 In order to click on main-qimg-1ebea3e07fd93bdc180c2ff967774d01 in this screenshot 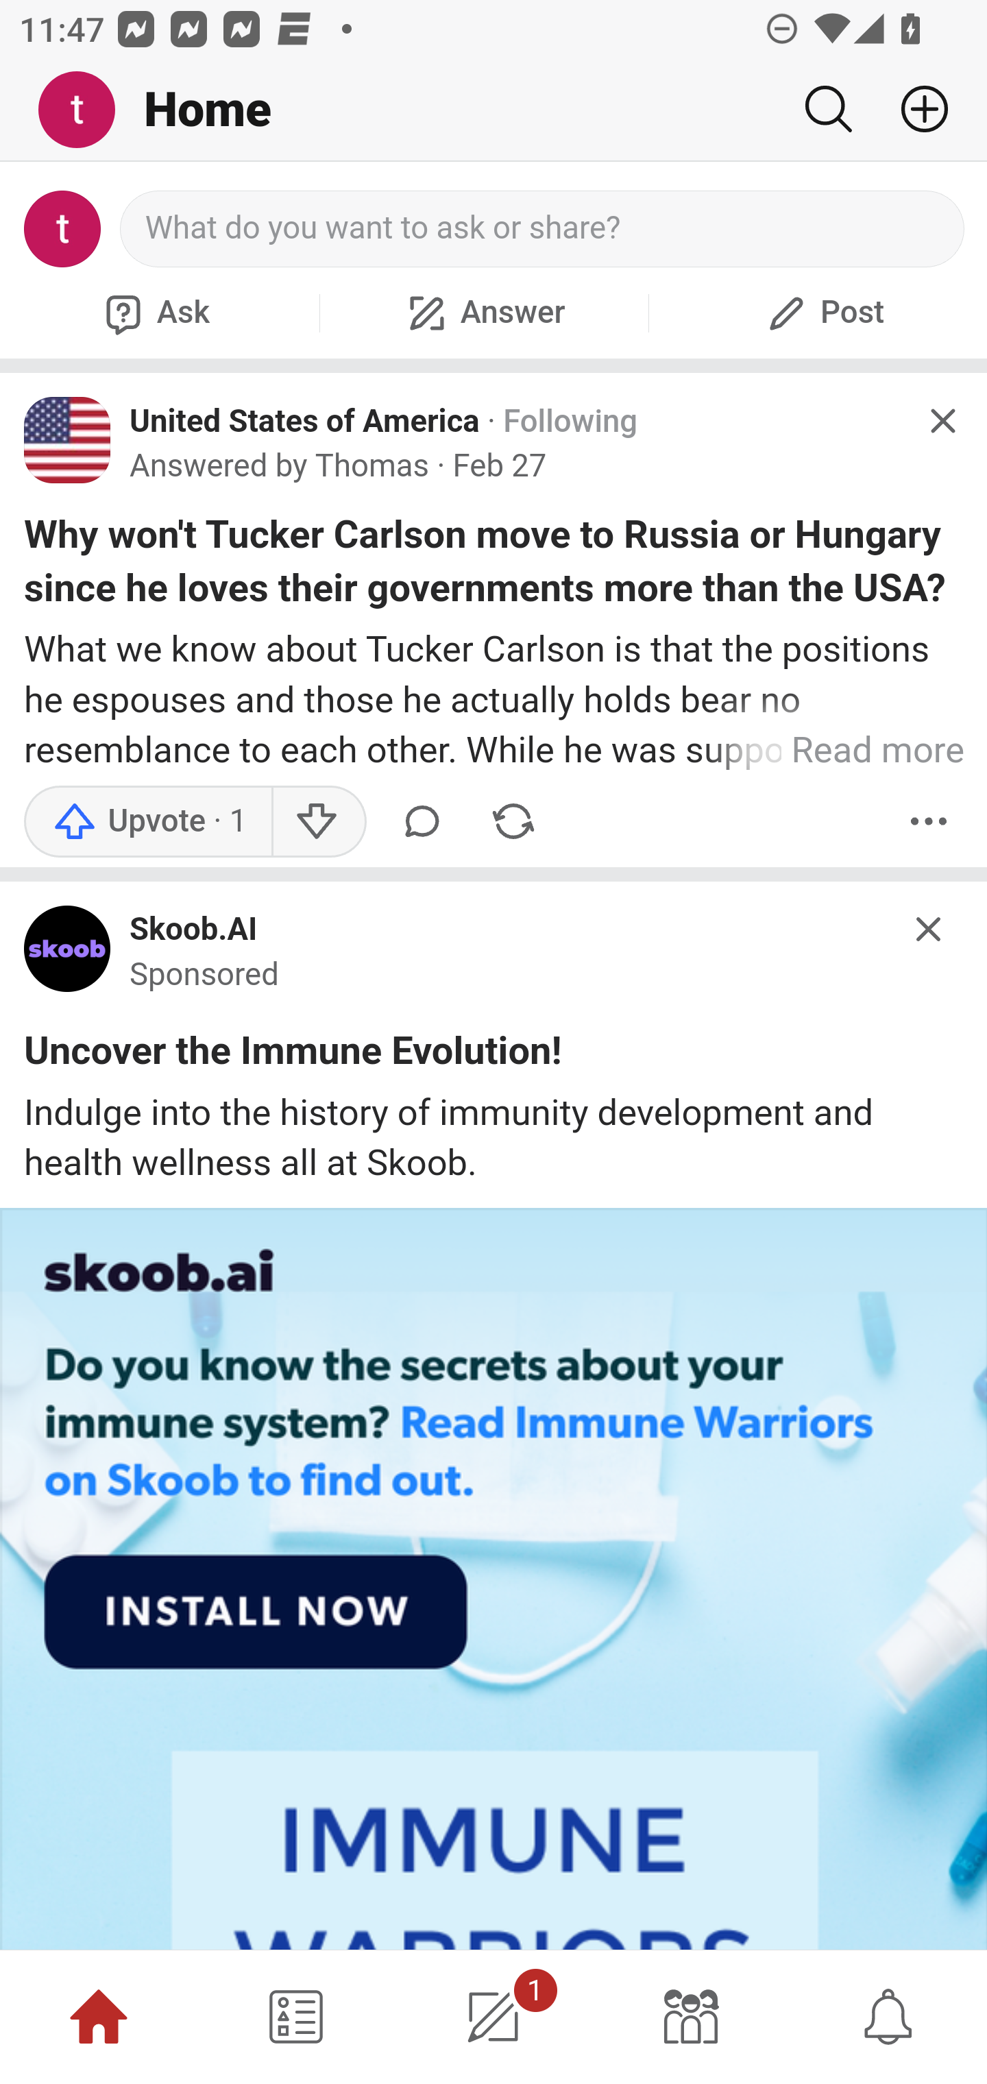, I will do `click(68, 954)`.